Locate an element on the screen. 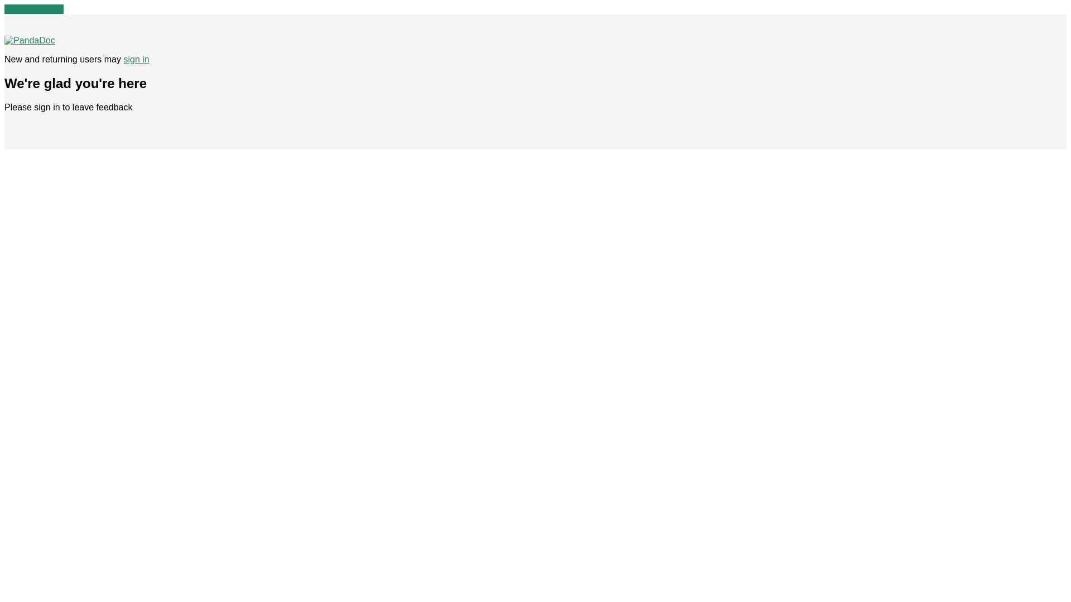 The height and width of the screenshot is (602, 1071). Skip to content is located at coordinates (33, 9).